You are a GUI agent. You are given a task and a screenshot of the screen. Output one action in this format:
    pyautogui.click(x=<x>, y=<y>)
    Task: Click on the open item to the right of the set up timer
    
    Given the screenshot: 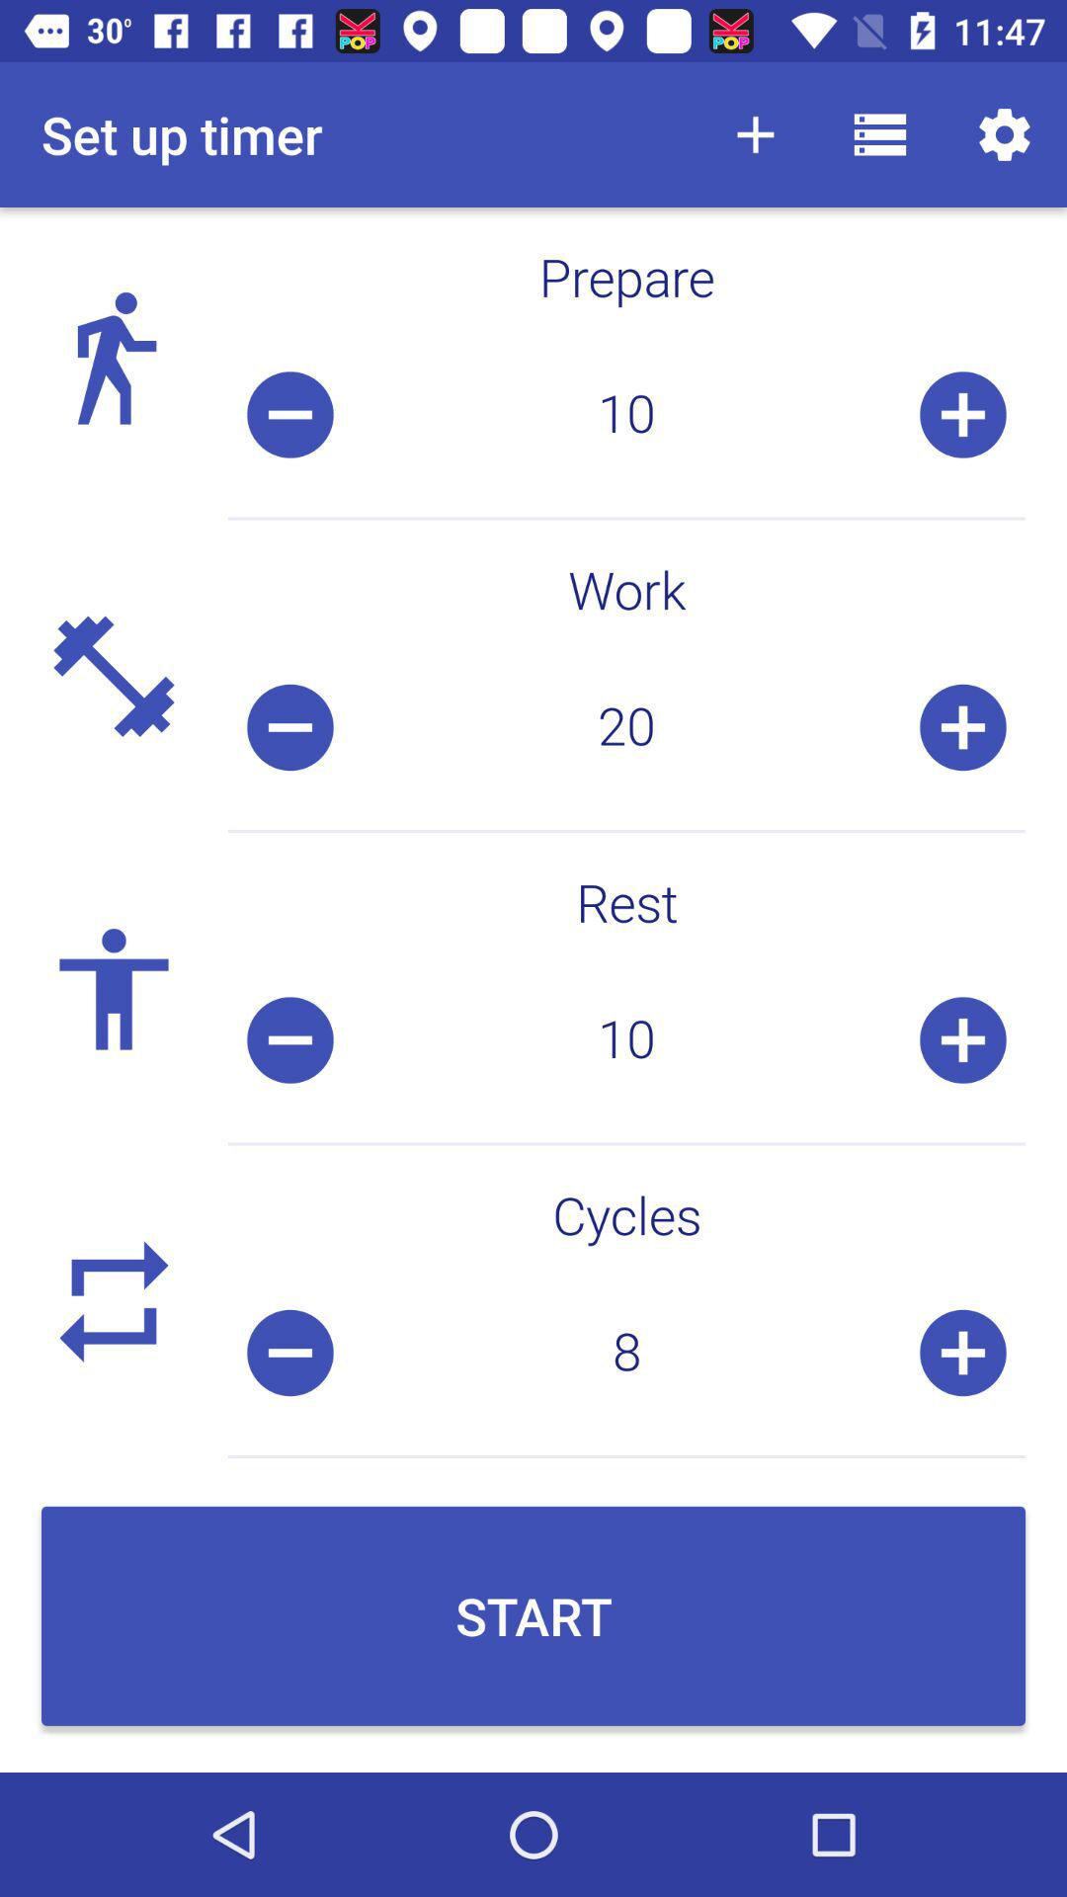 What is the action you would take?
    pyautogui.click(x=755, y=134)
    